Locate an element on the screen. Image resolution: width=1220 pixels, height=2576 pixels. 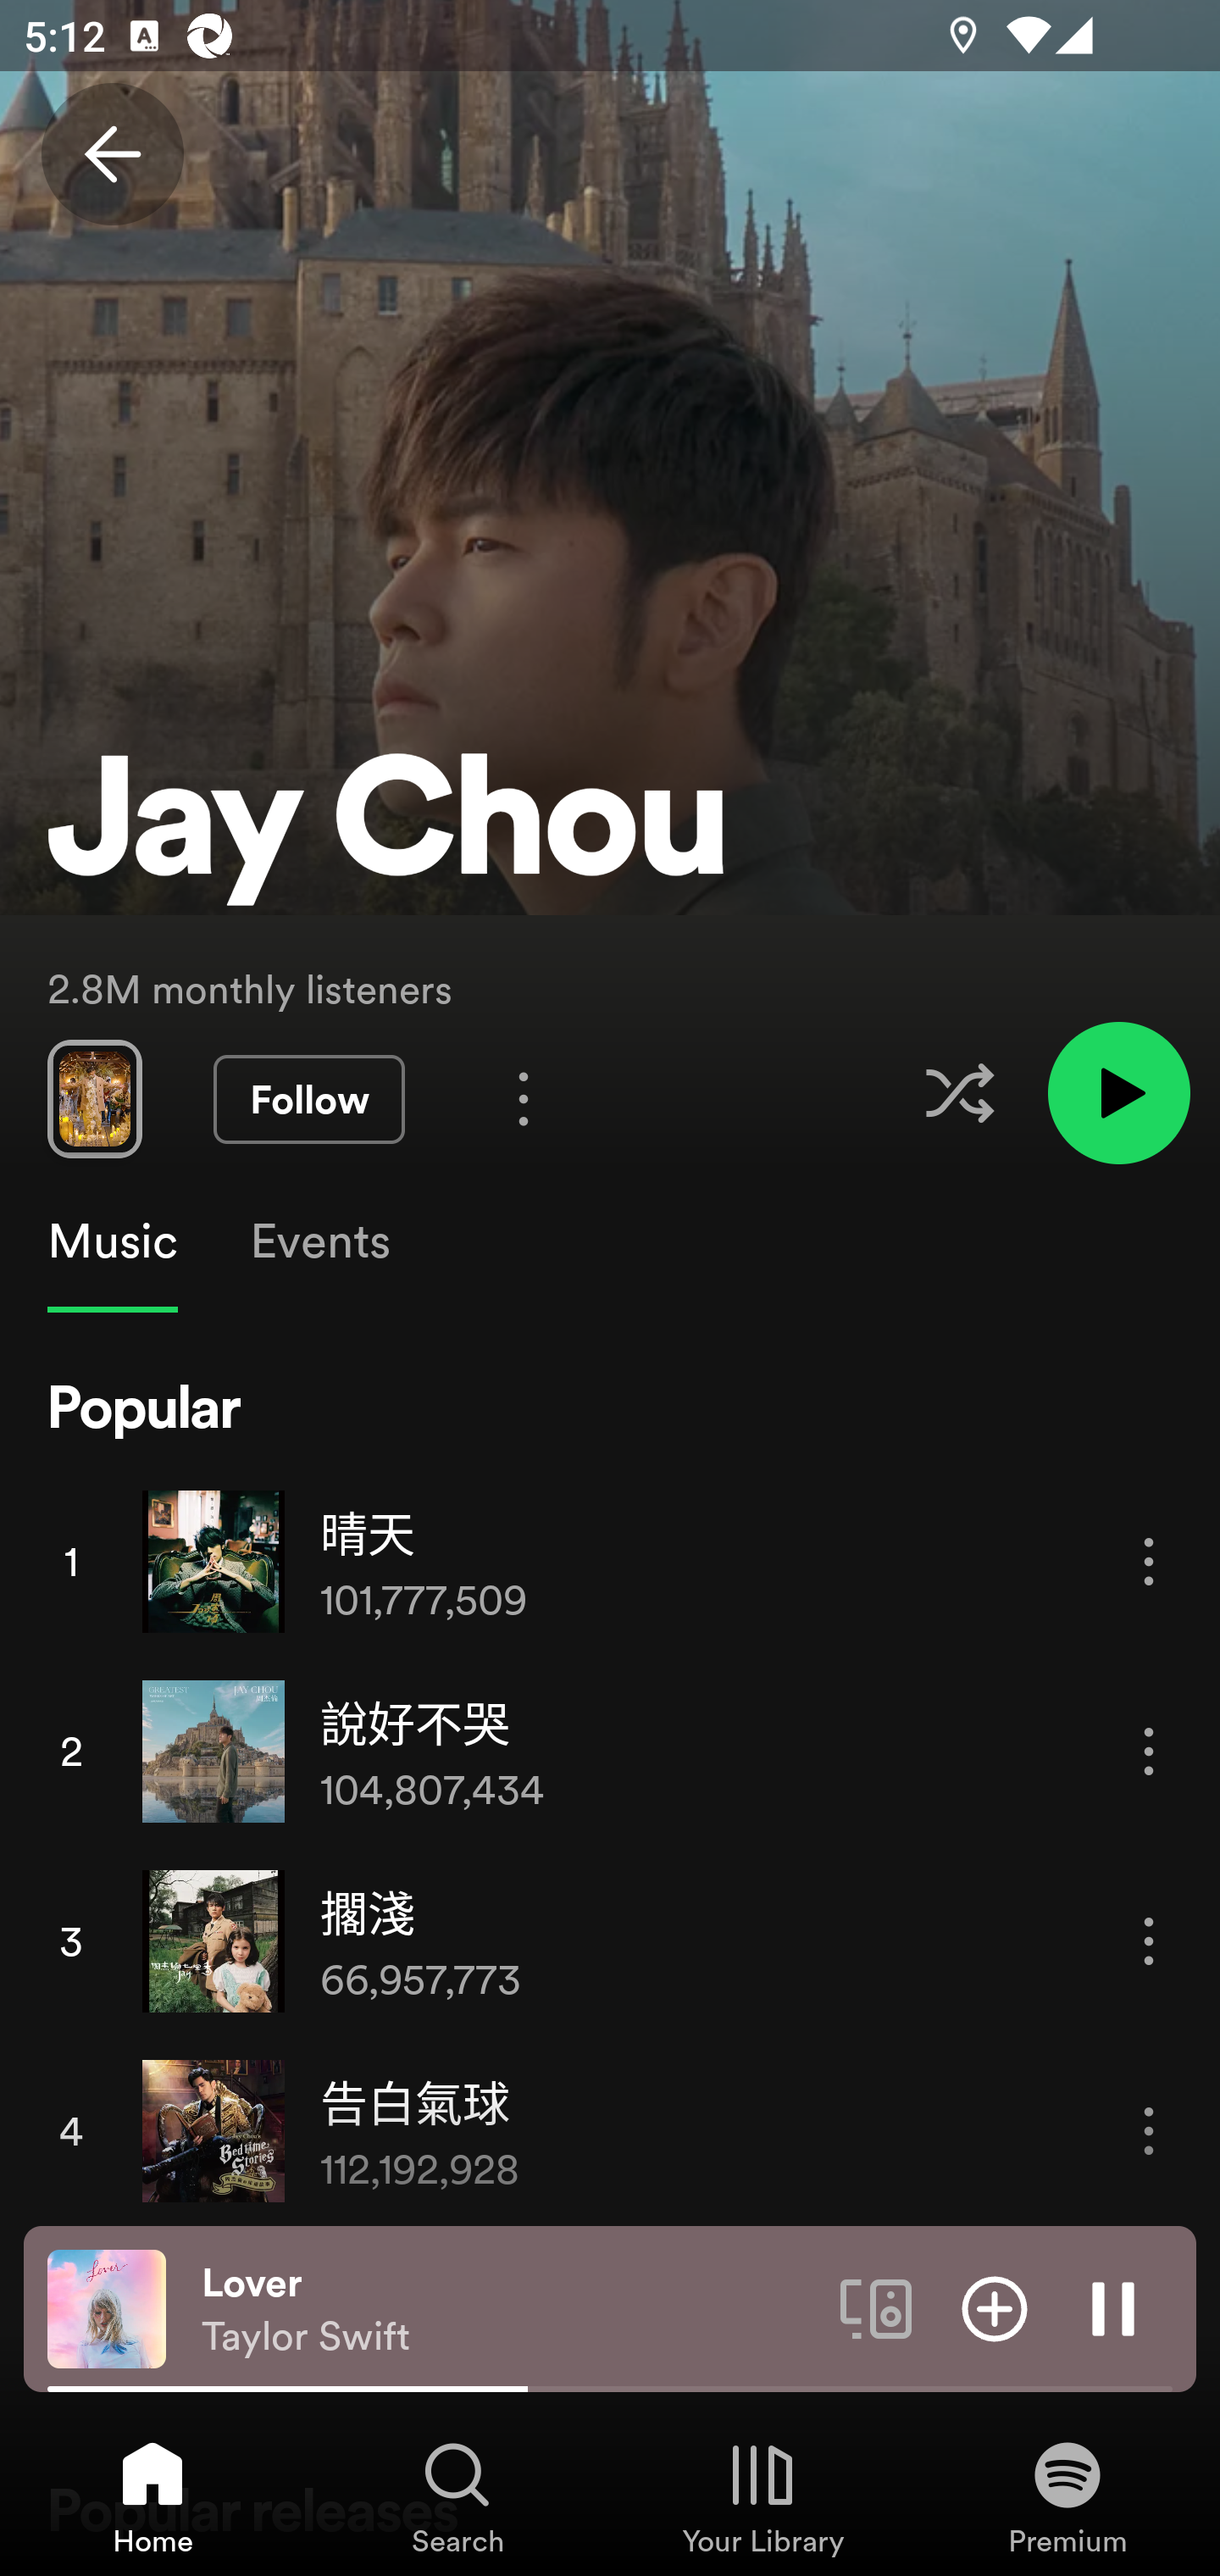
Search, Tab 2 of 4 Search Search is located at coordinates (457, 2496).